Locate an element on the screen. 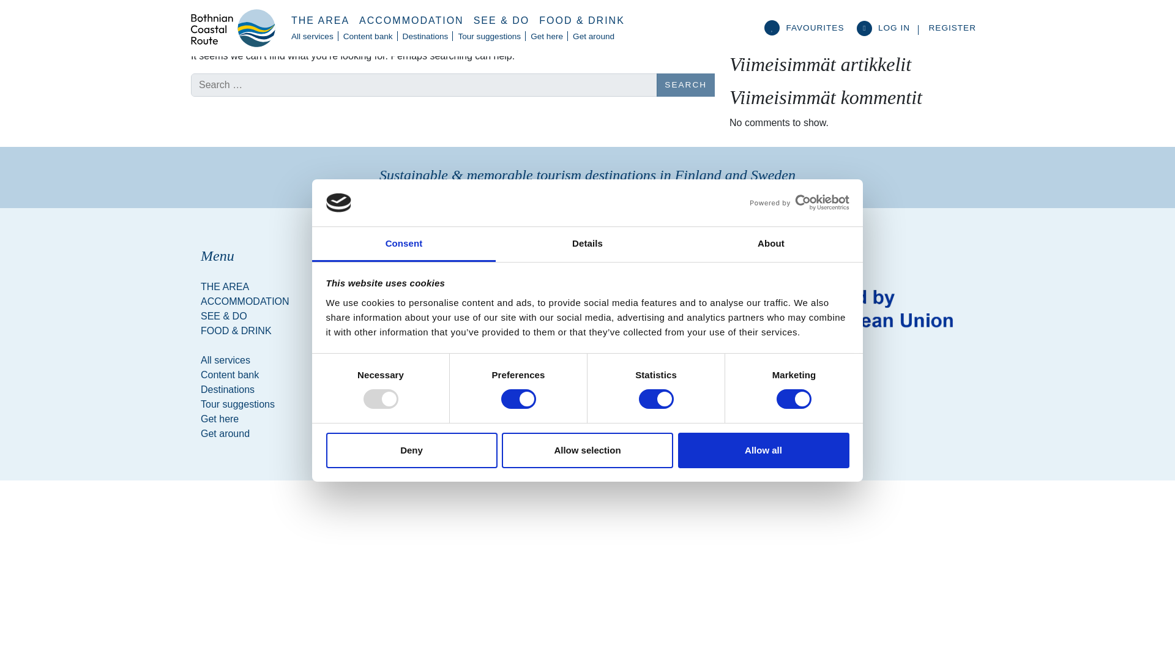 The image size is (1175, 661). Accommodation is located at coordinates (259, 301).